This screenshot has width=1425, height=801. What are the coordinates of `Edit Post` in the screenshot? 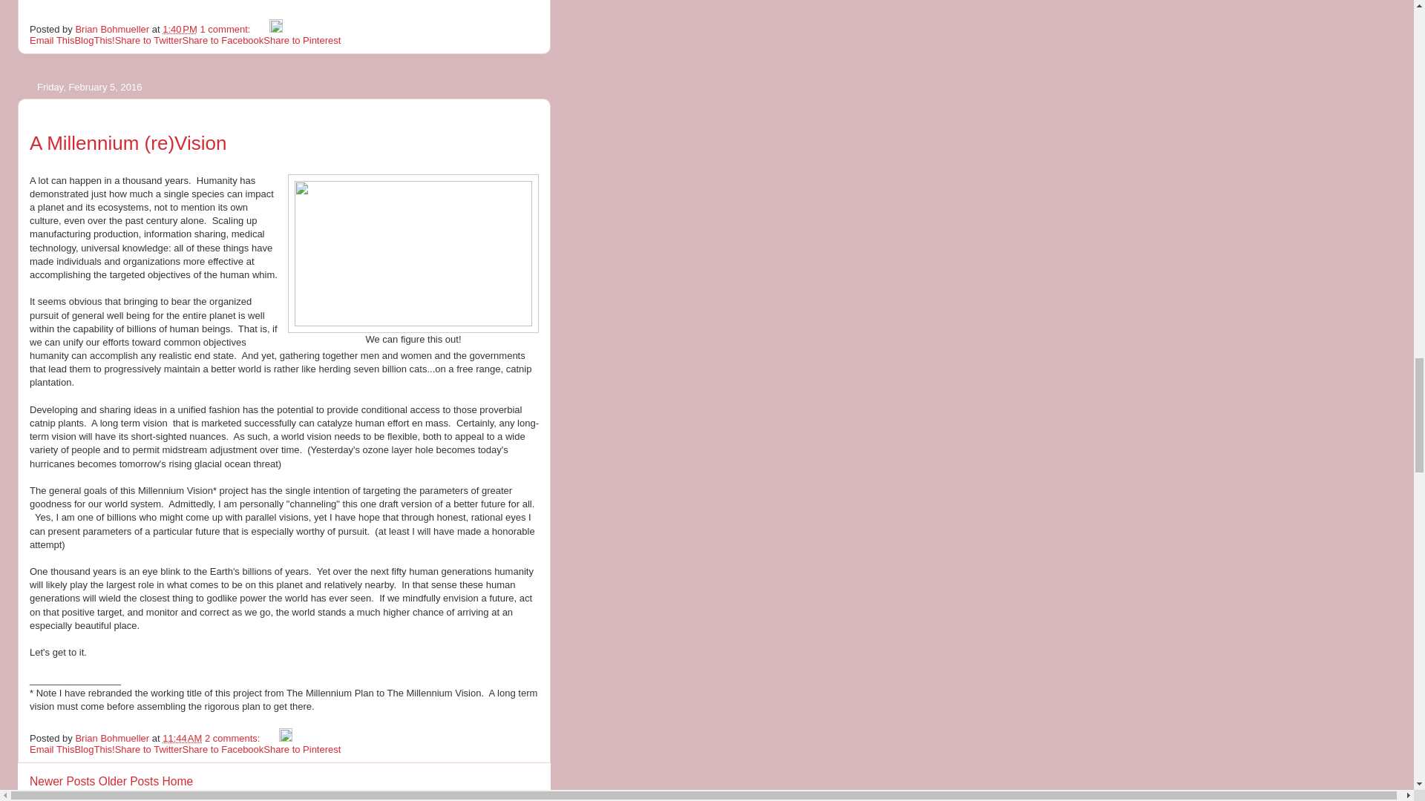 It's located at (275, 30).